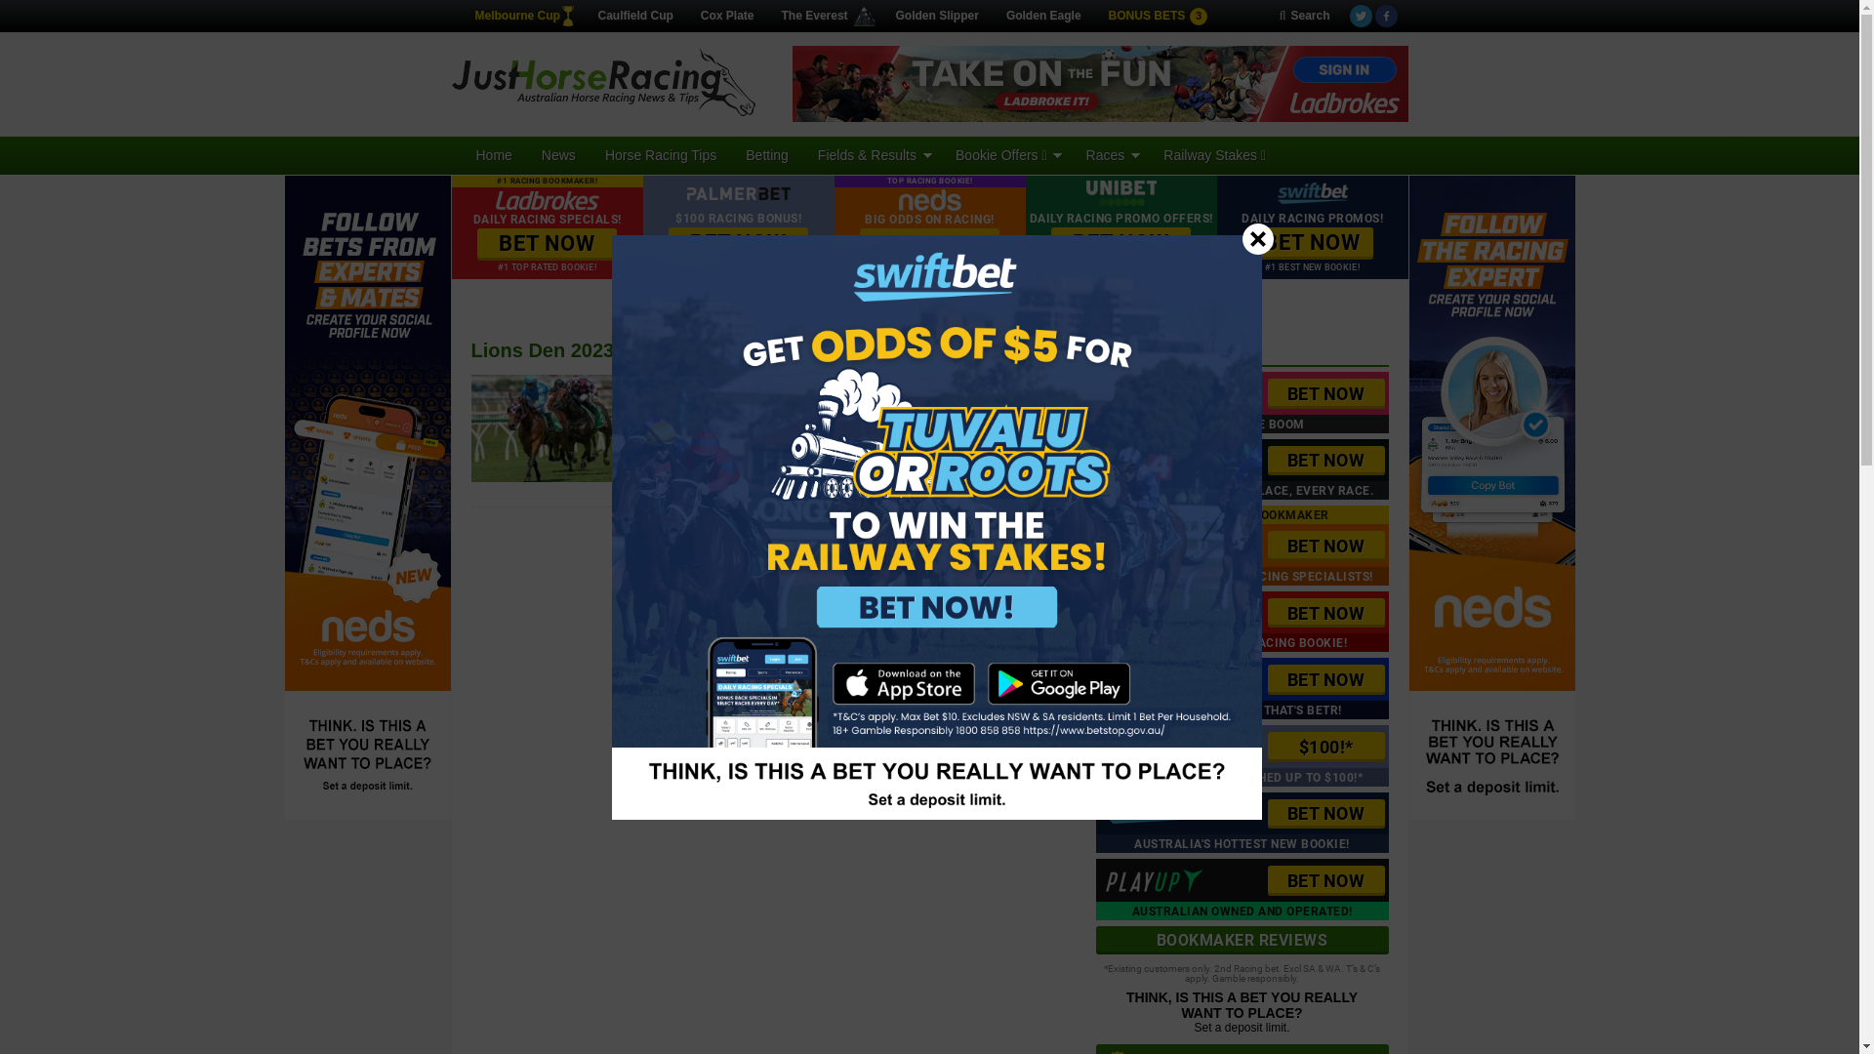  Describe the element at coordinates (929, 244) in the screenshot. I see `BET NOW` at that location.